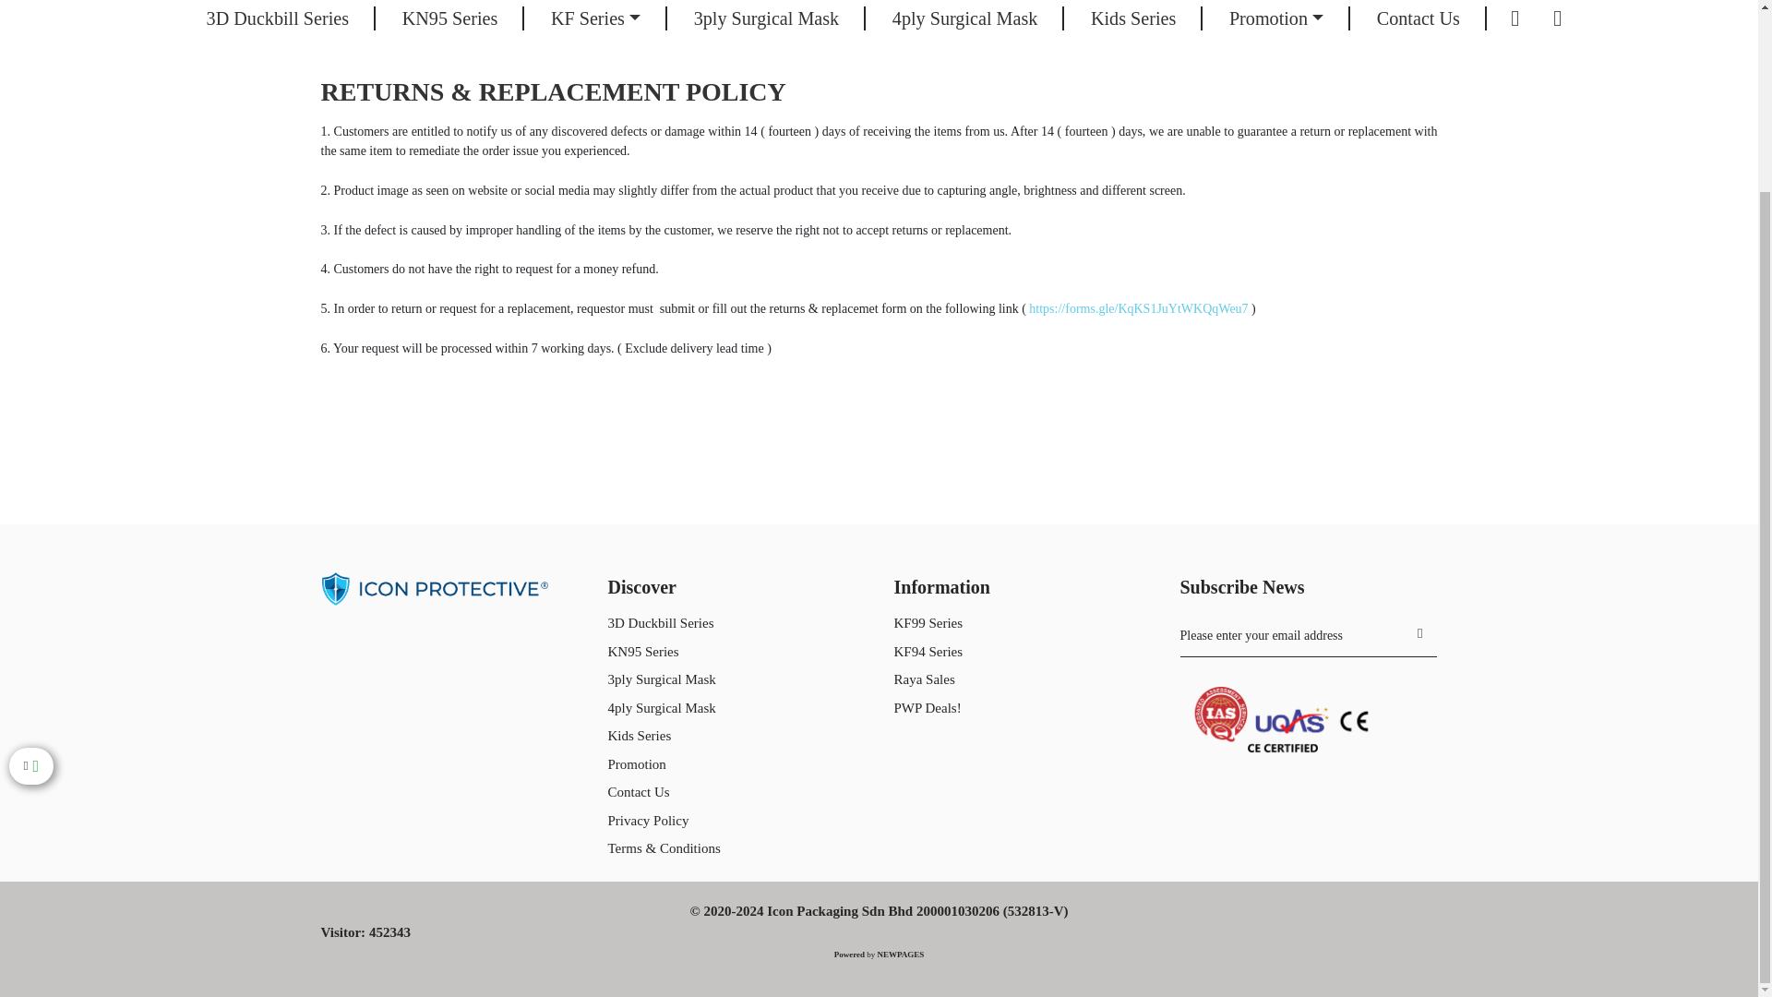  I want to click on 3ply surgical mask, so click(766, 22).